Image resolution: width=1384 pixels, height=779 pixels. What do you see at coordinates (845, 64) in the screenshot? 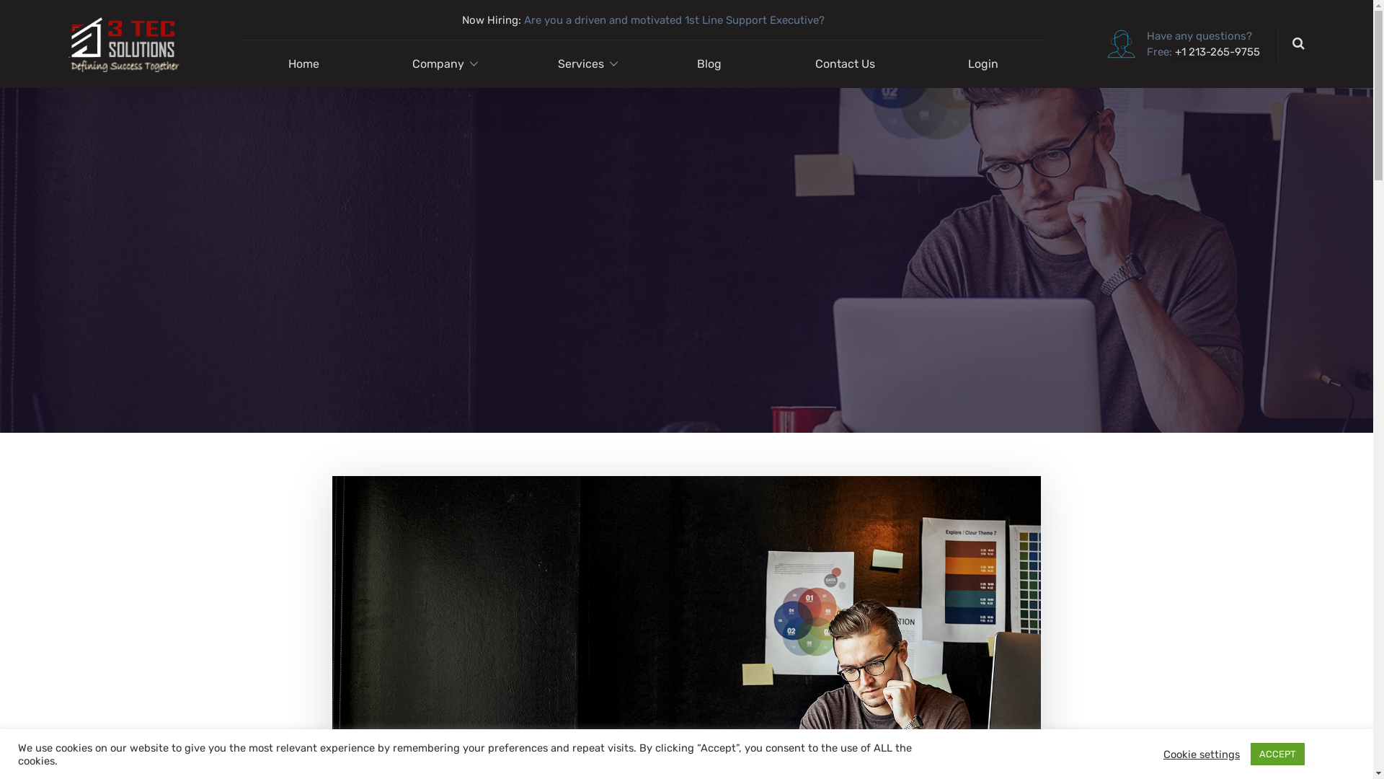
I see `Contact Us` at bounding box center [845, 64].